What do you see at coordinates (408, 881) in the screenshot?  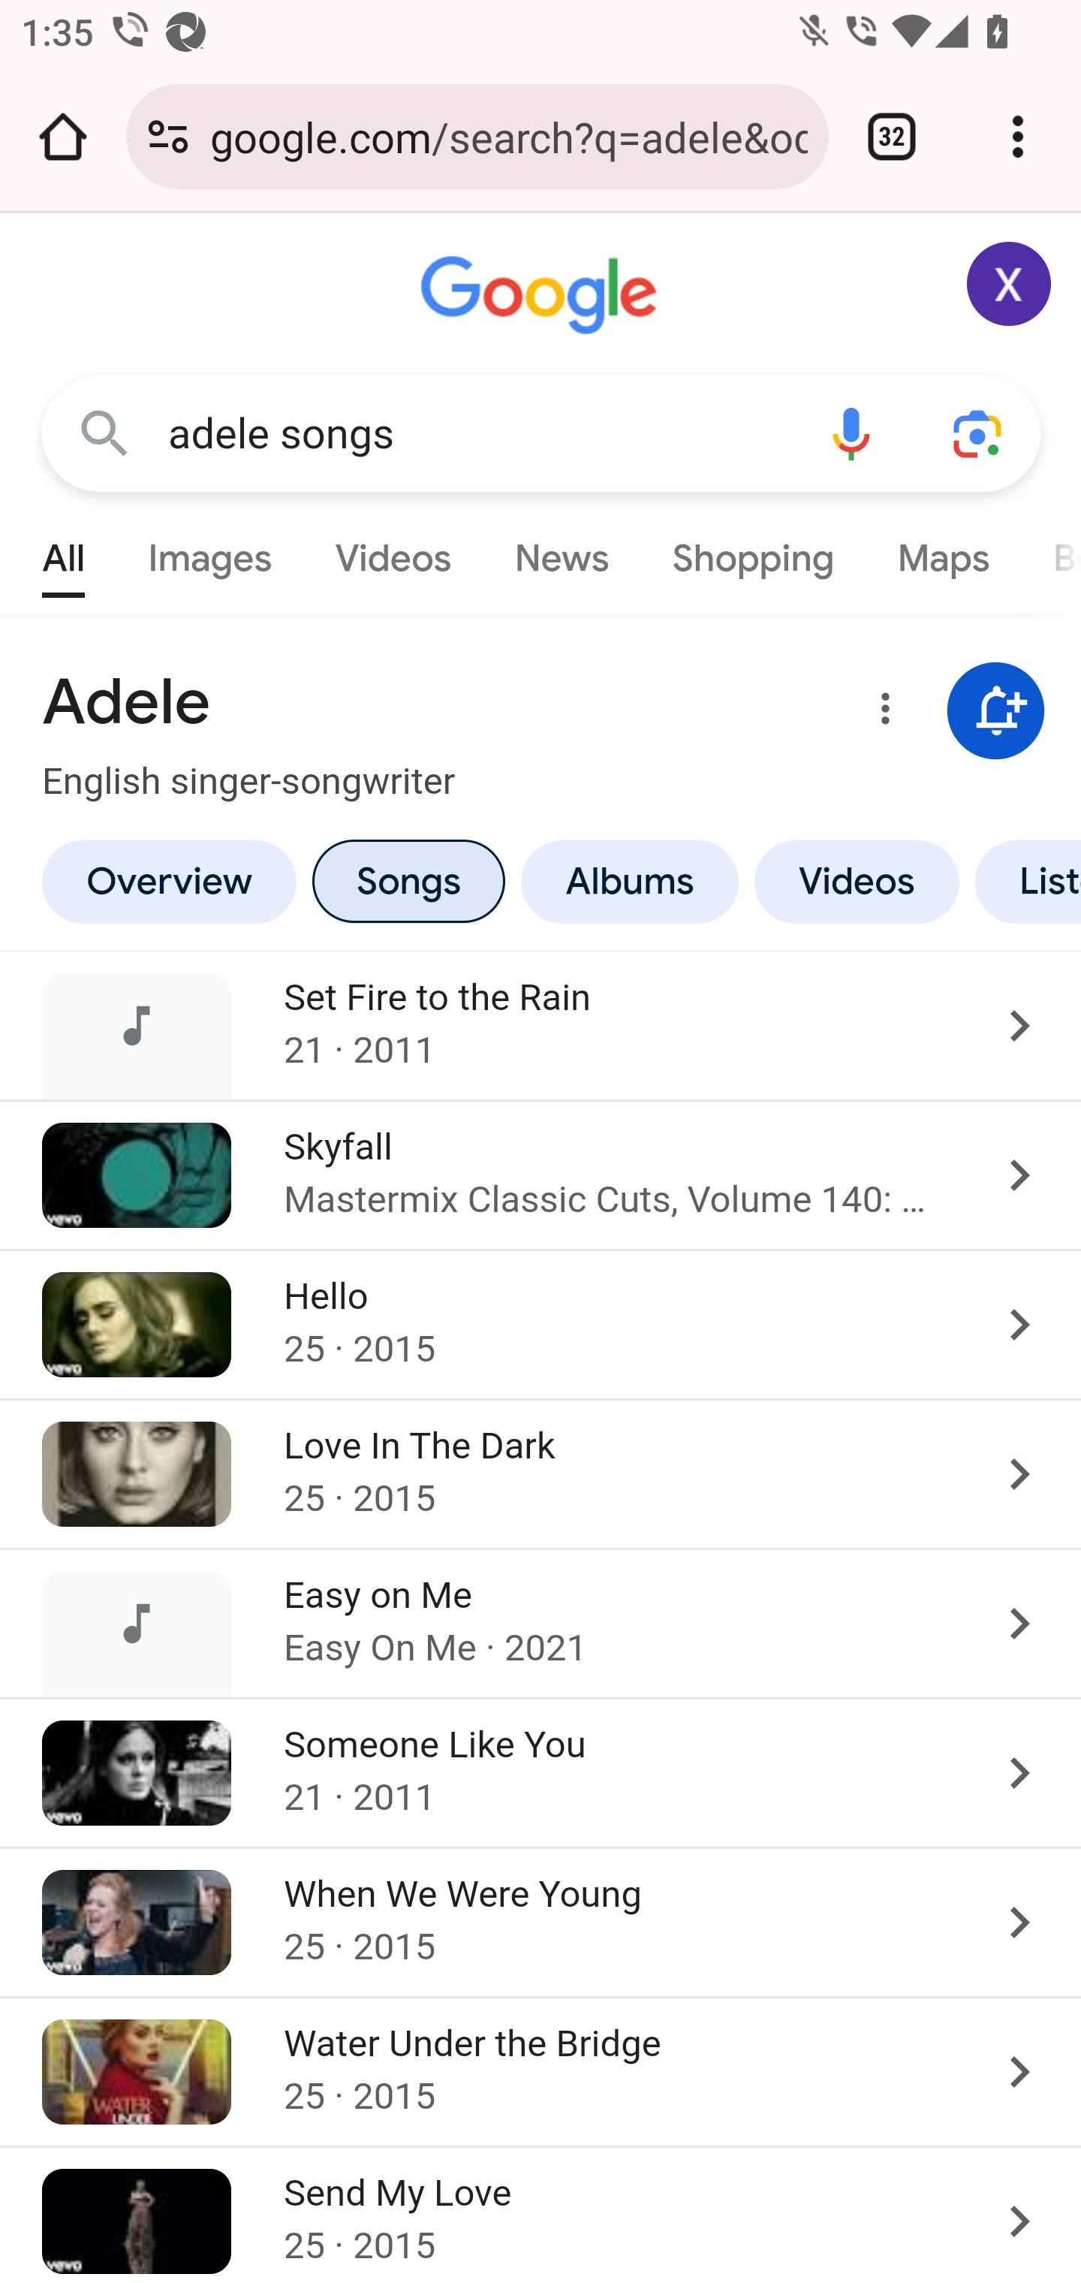 I see `Songs` at bounding box center [408, 881].